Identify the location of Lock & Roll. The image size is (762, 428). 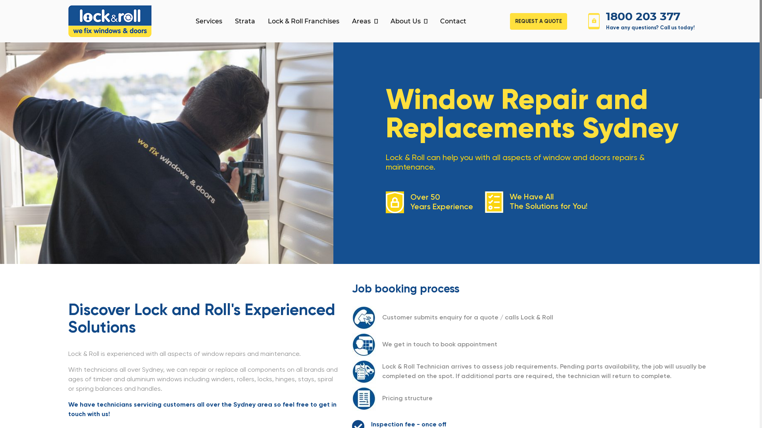
(110, 21).